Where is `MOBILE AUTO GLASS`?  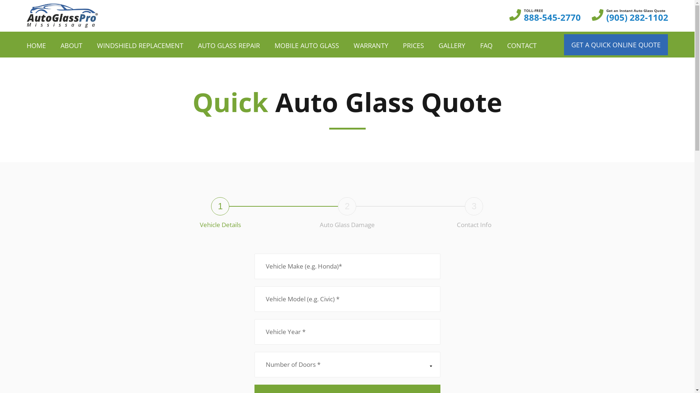
MOBILE AUTO GLASS is located at coordinates (307, 45).